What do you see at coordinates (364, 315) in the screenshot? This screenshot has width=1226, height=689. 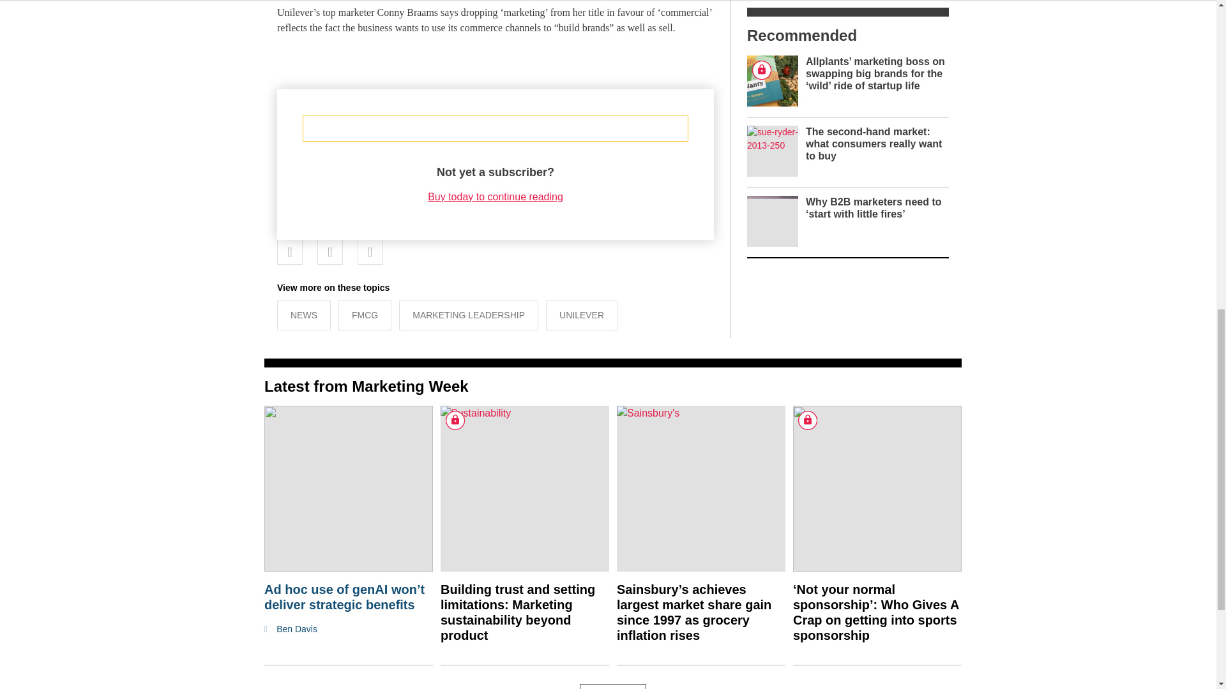 I see `FMCG` at bounding box center [364, 315].